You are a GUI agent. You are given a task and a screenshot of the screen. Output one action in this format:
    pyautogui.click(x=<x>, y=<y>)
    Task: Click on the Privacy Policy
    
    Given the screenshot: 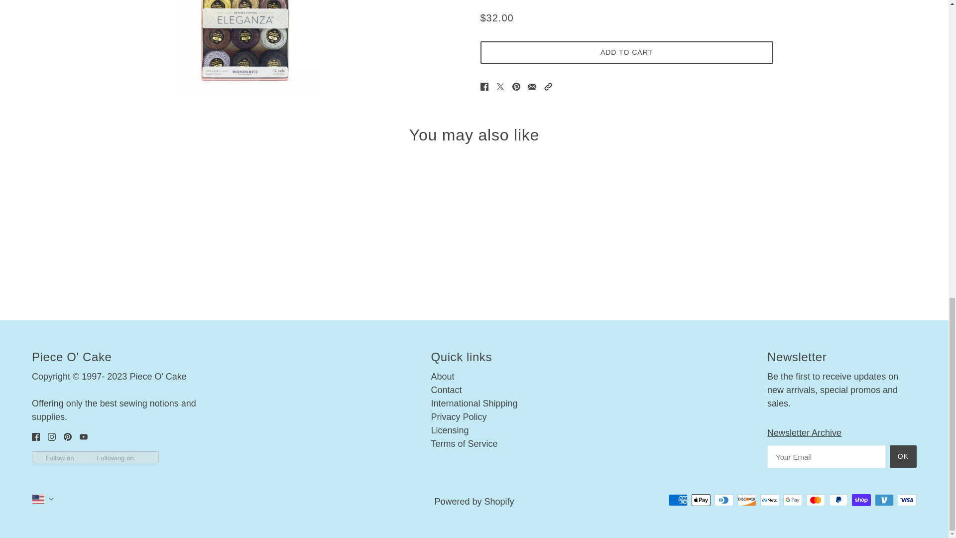 What is the action you would take?
    pyautogui.click(x=459, y=416)
    